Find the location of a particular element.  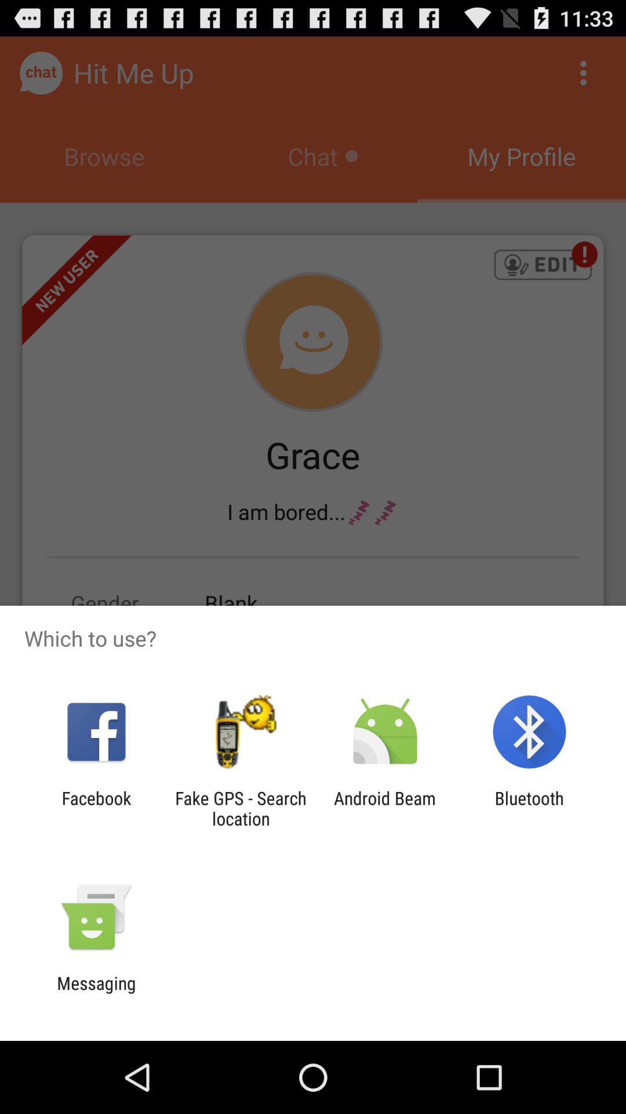

click the bluetooth icon is located at coordinates (529, 808).